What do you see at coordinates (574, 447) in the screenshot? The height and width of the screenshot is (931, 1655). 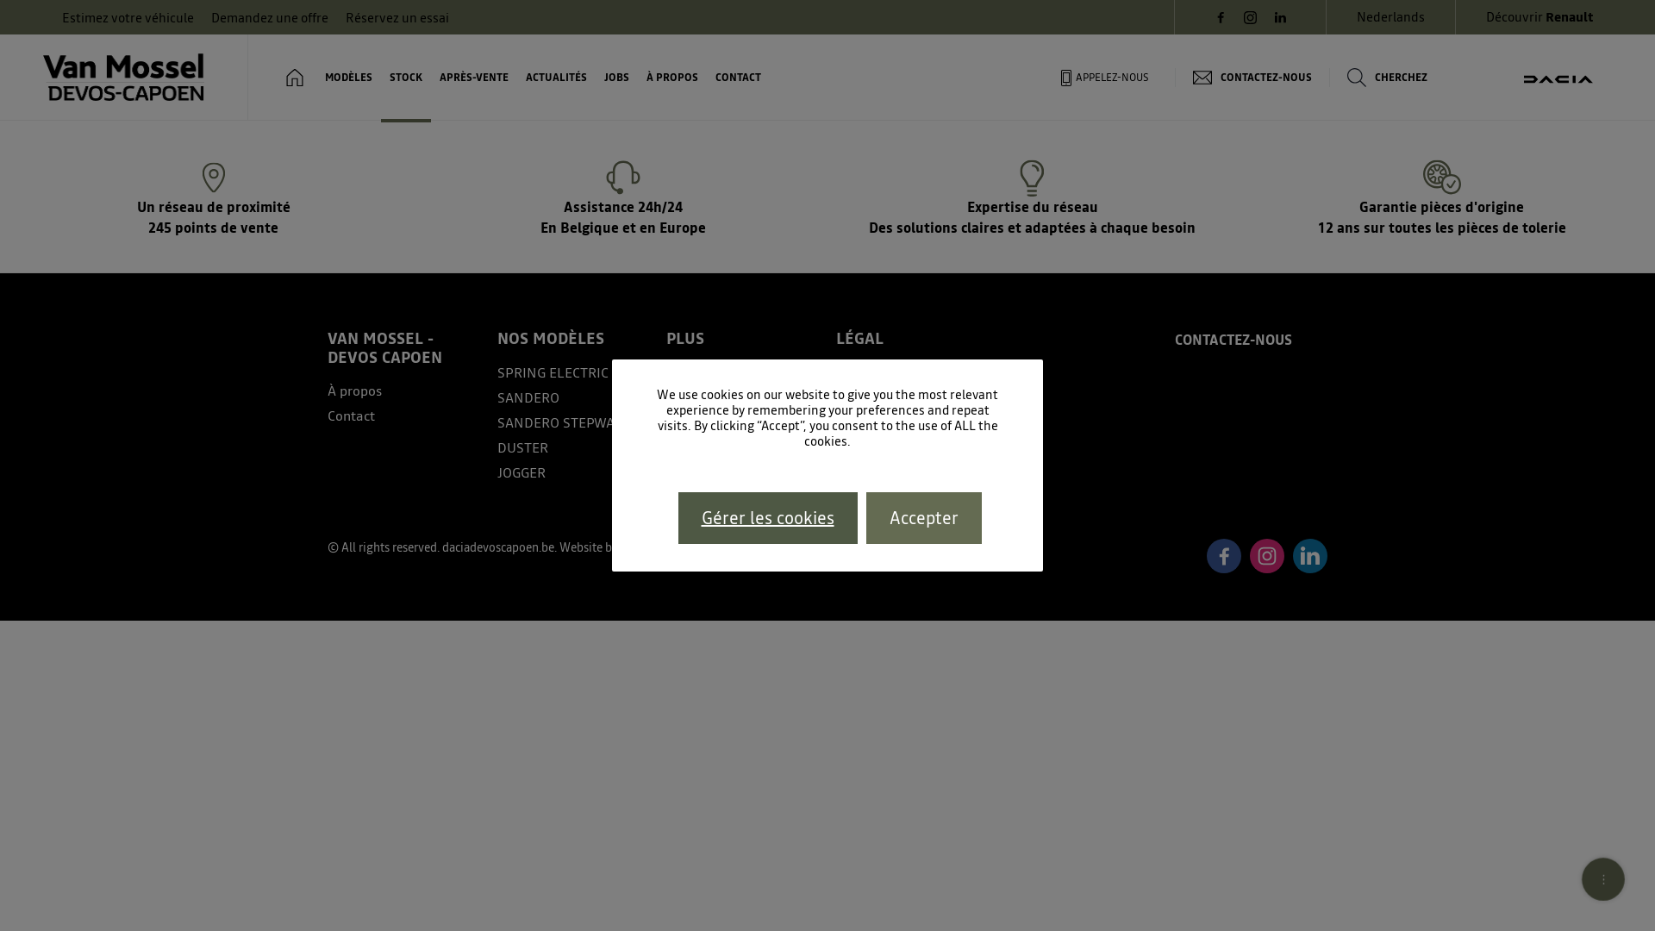 I see `DUSTER` at bounding box center [574, 447].